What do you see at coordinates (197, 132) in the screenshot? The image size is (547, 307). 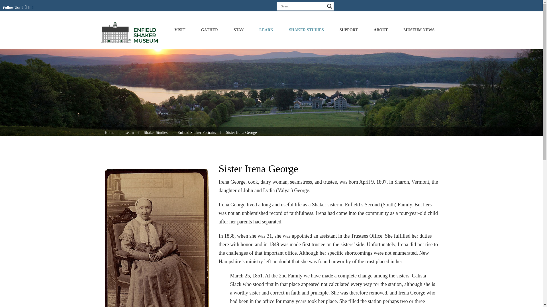 I see `Enfield Shaker Portraits` at bounding box center [197, 132].